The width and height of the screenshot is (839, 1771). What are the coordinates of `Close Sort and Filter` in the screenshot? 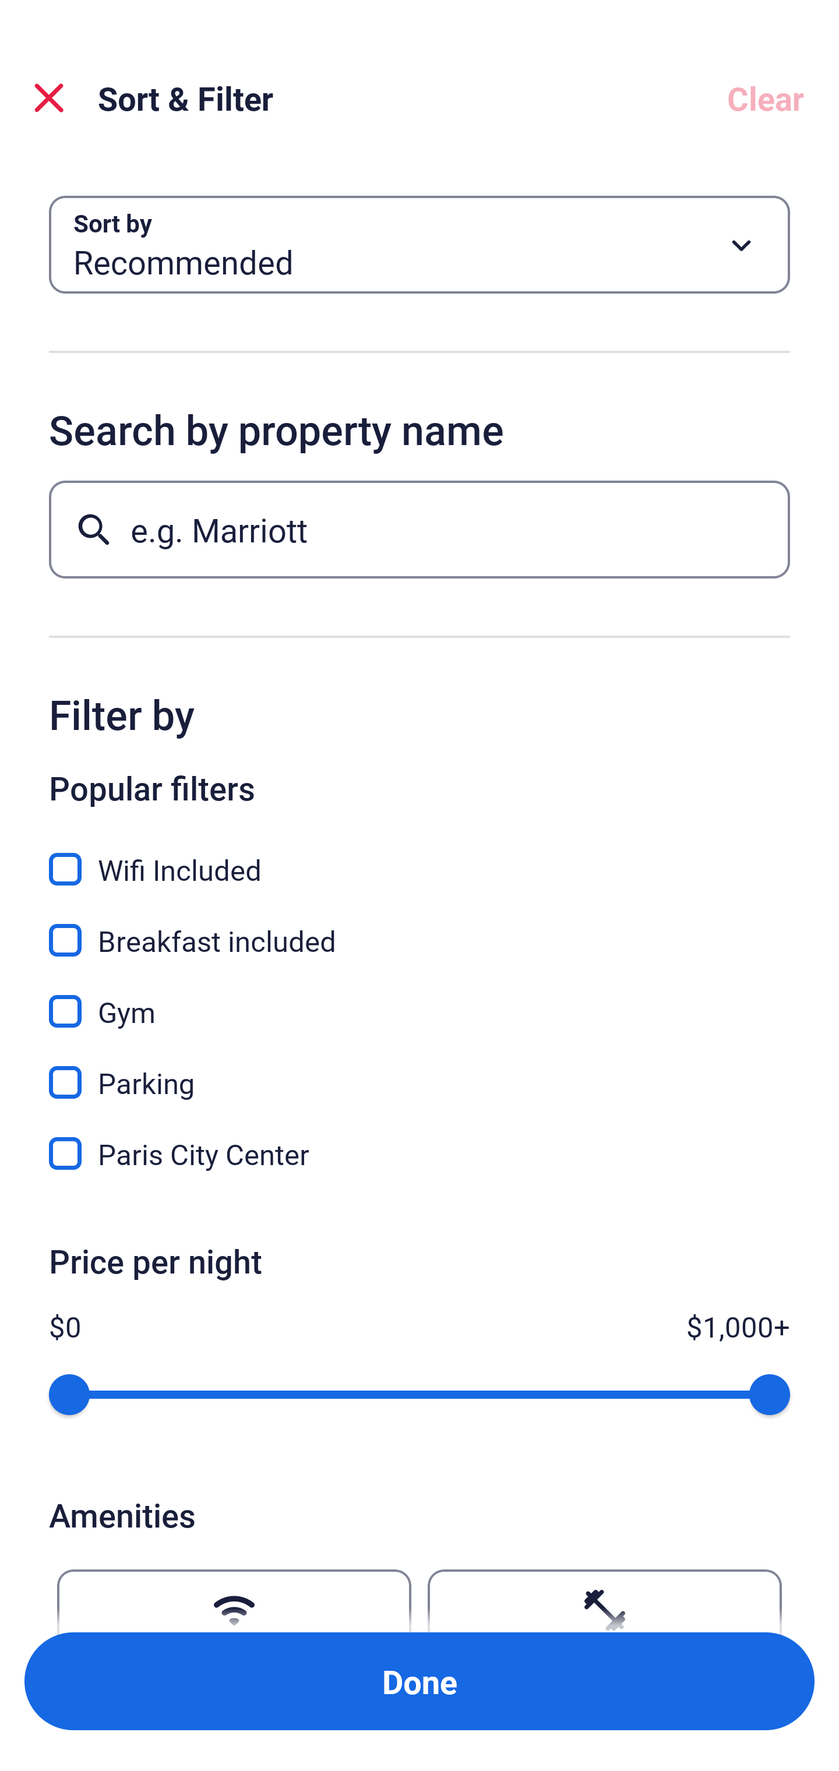 It's located at (49, 98).